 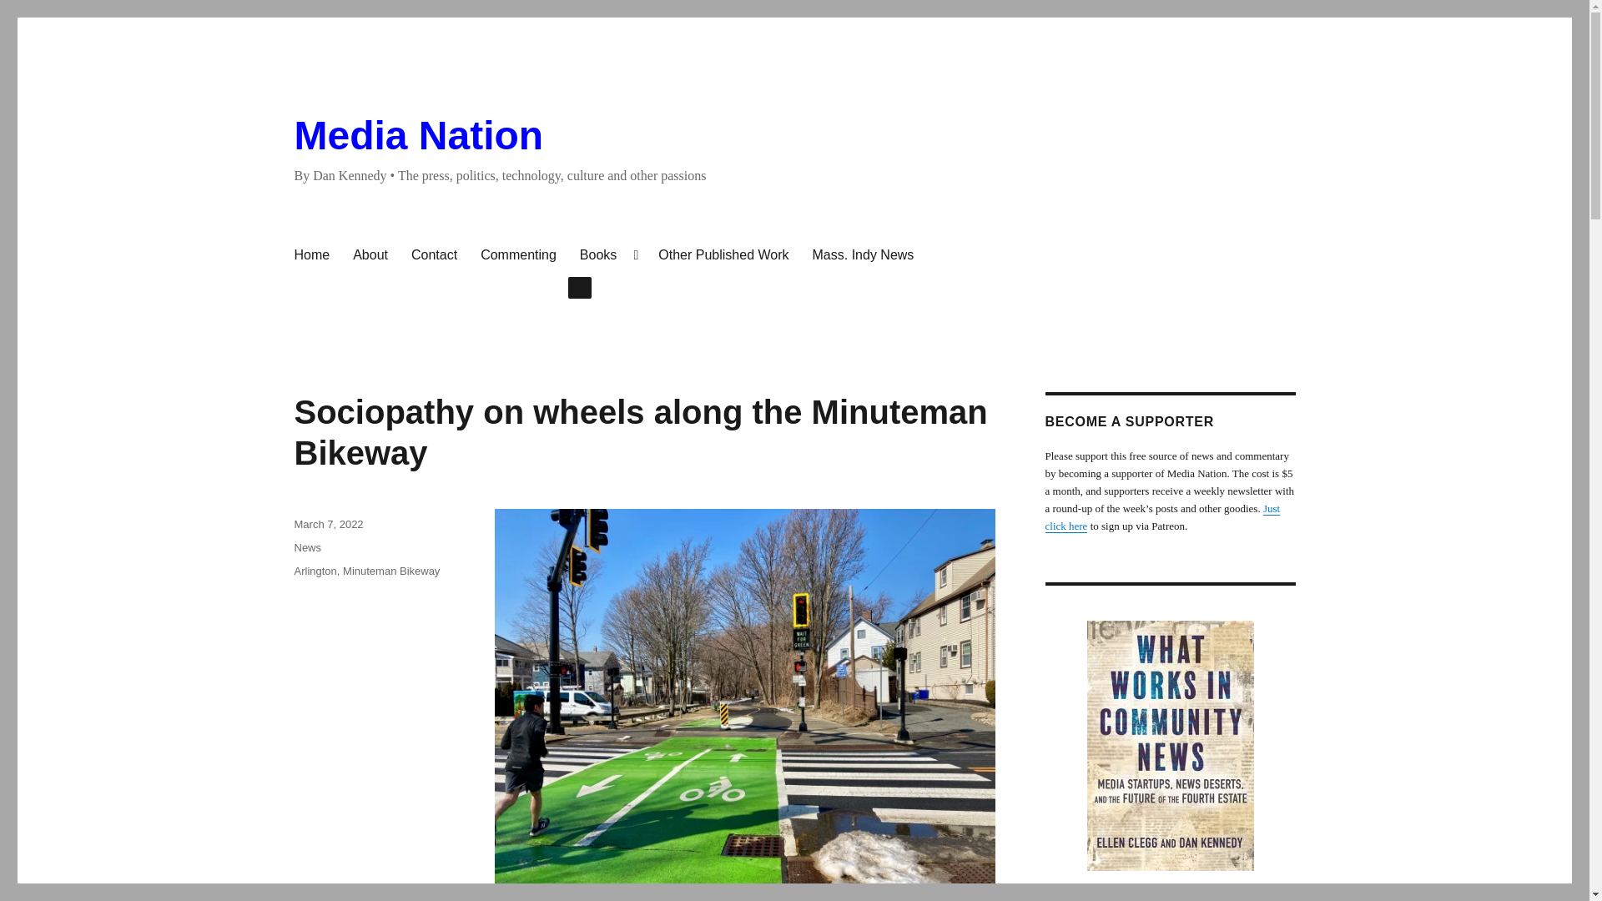 What do you see at coordinates (519, 255) in the screenshot?
I see `Commenting` at bounding box center [519, 255].